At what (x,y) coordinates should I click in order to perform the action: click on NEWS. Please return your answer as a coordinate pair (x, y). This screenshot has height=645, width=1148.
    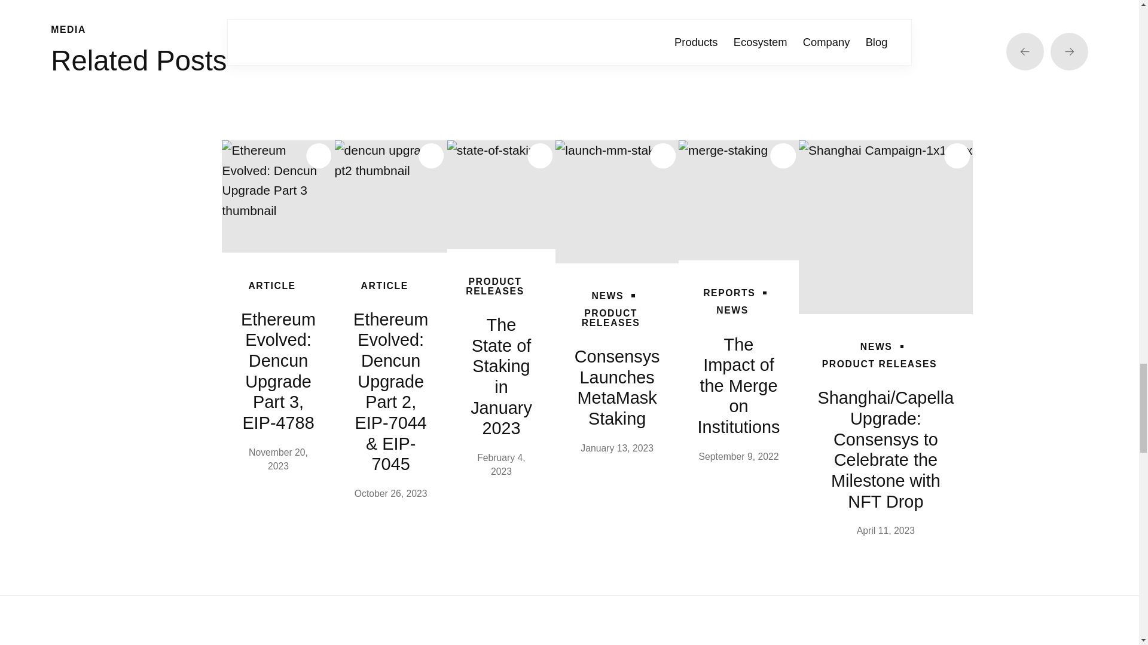
    Looking at the image, I should click on (611, 296).